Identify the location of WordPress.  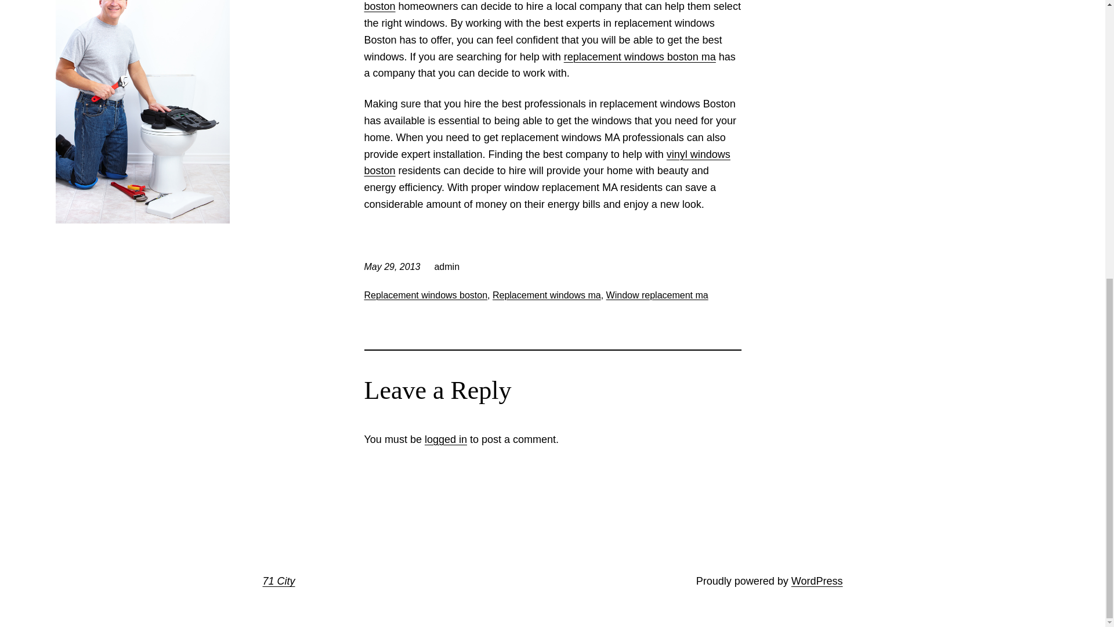
(817, 581).